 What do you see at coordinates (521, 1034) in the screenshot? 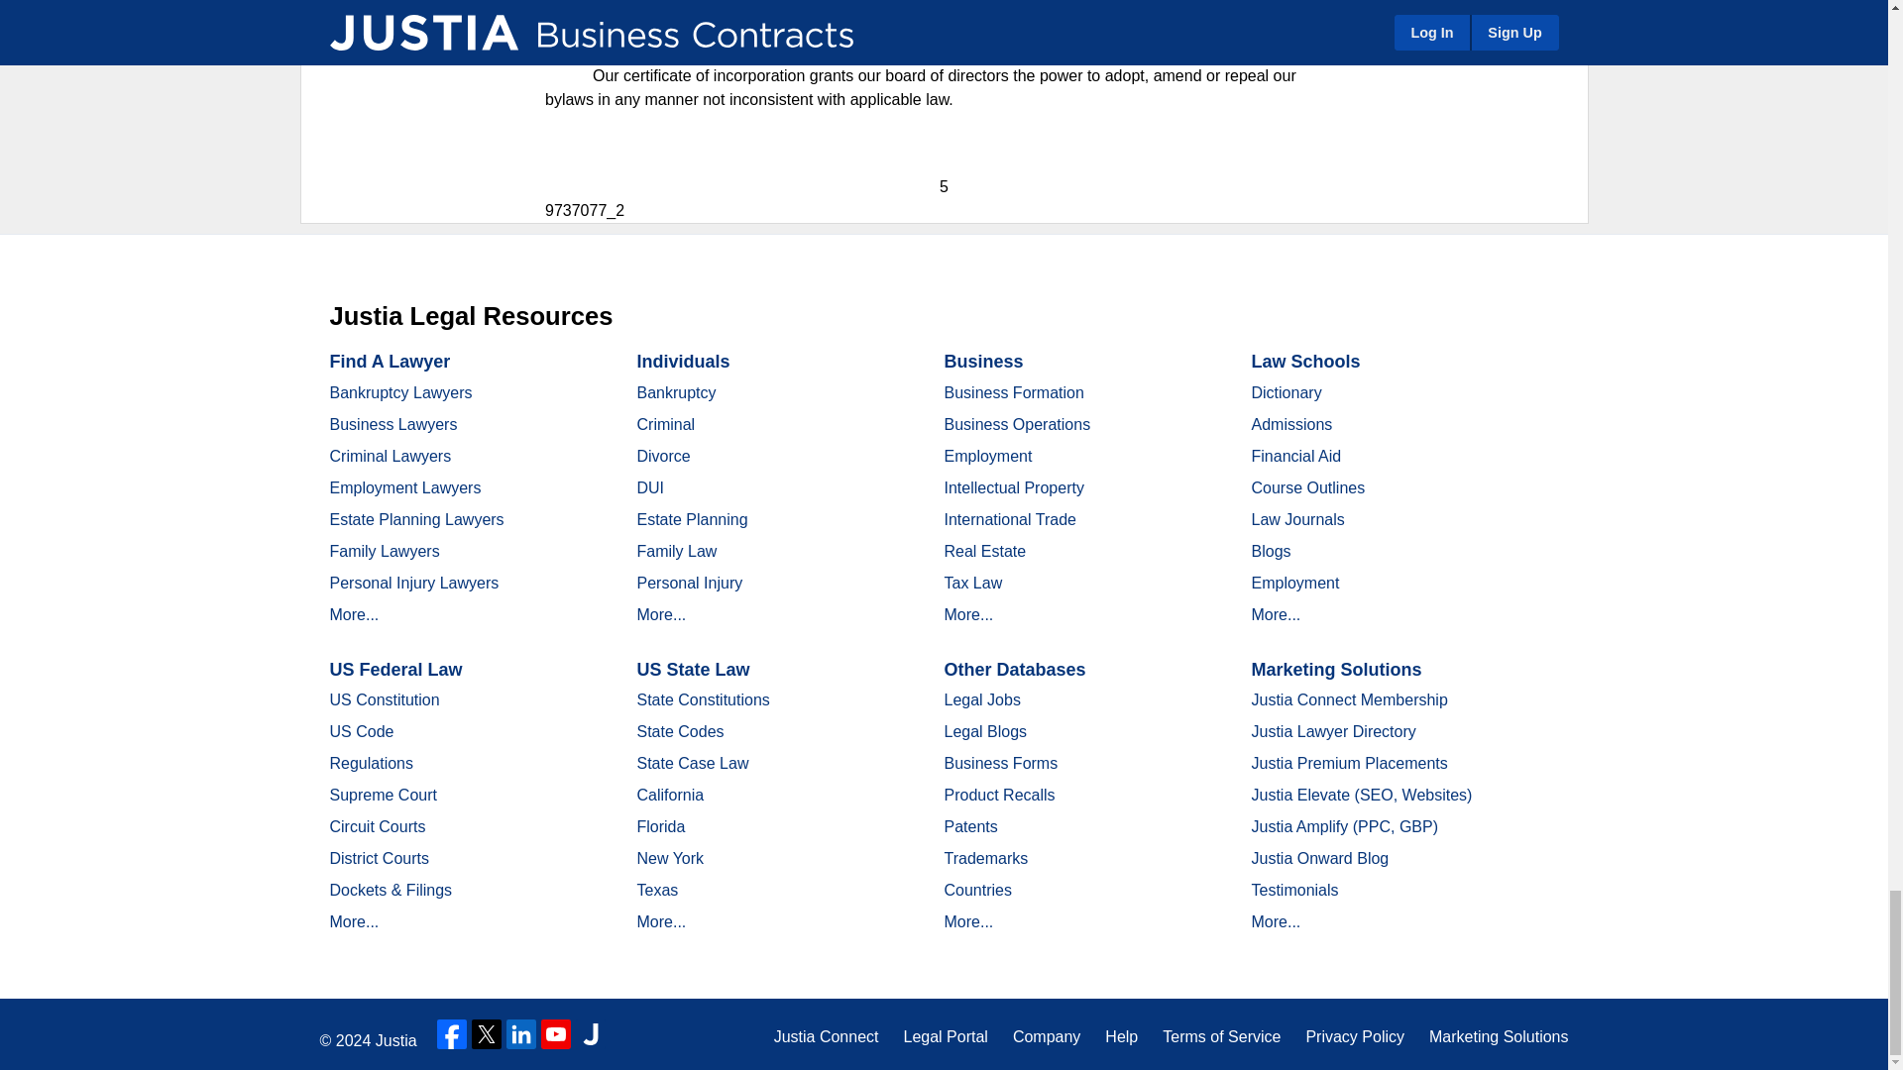
I see `LinkedIn` at bounding box center [521, 1034].